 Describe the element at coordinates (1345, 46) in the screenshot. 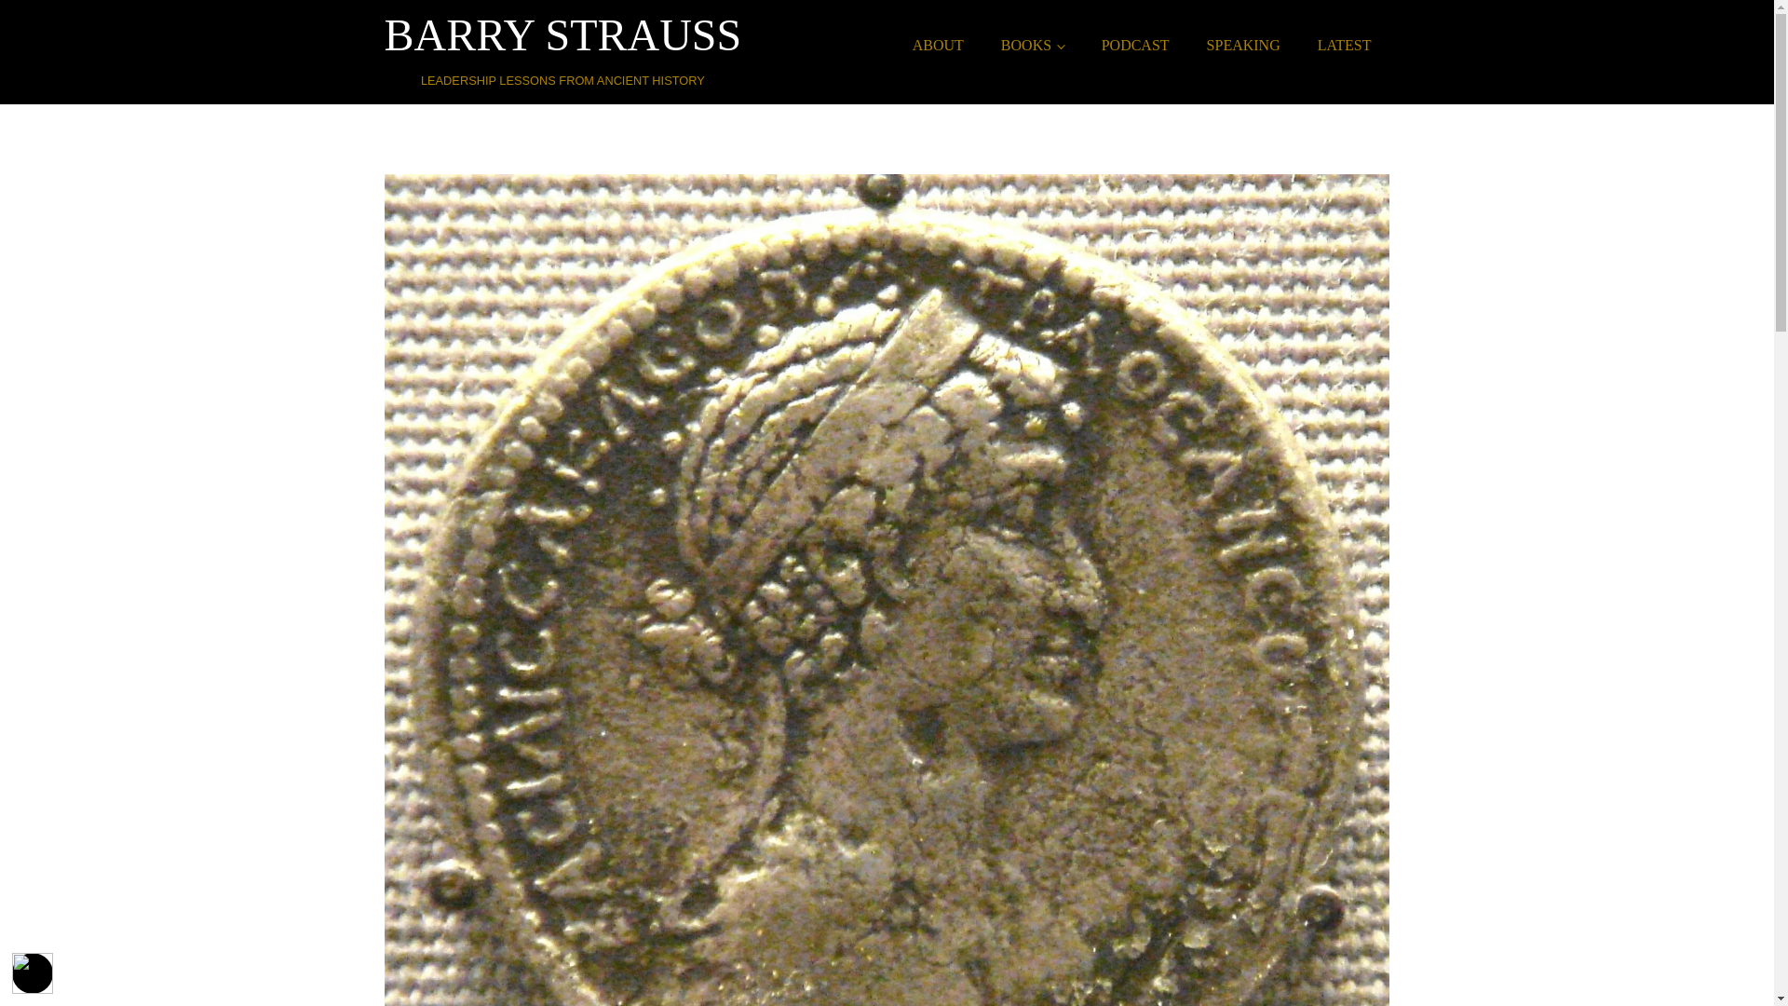

I see `Accessibility Menu` at that location.